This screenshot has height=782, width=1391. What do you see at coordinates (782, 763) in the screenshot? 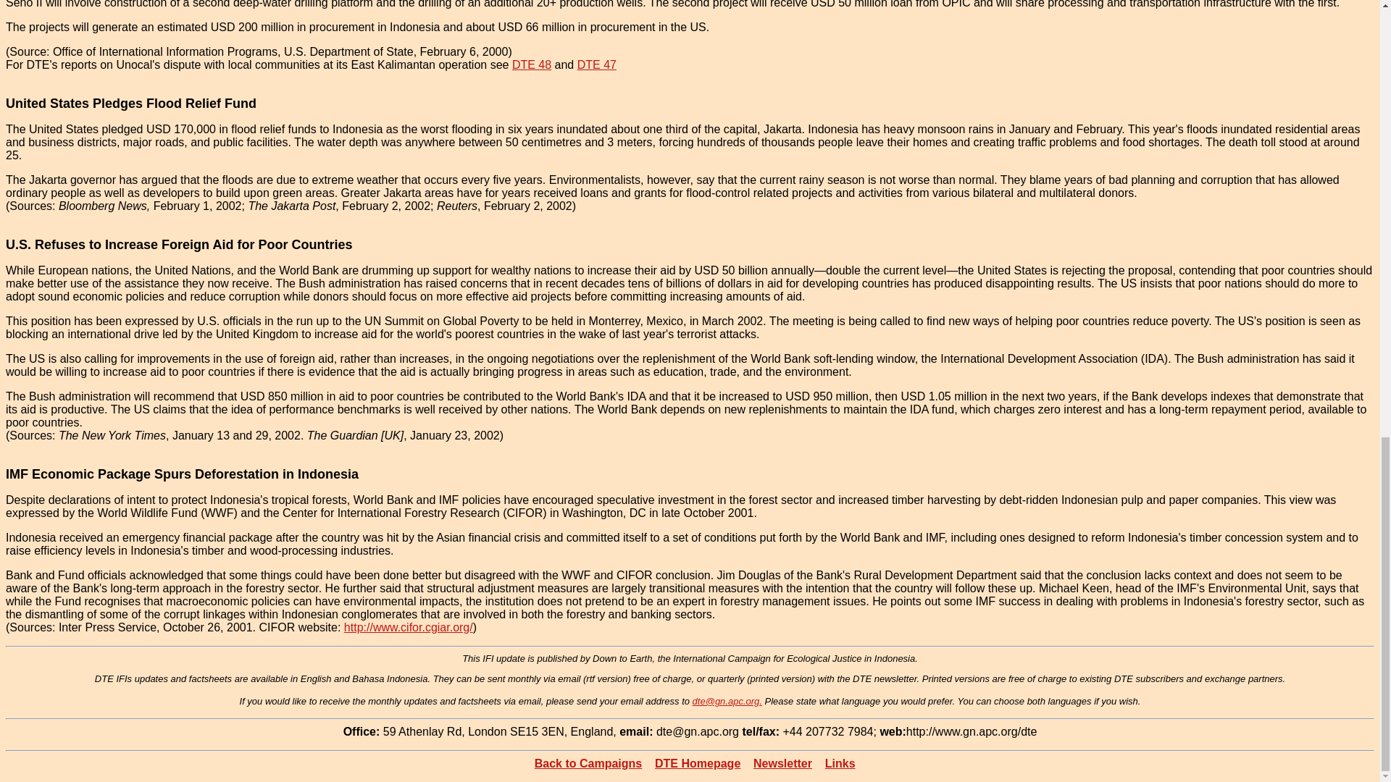
I see `Newsletter` at bounding box center [782, 763].